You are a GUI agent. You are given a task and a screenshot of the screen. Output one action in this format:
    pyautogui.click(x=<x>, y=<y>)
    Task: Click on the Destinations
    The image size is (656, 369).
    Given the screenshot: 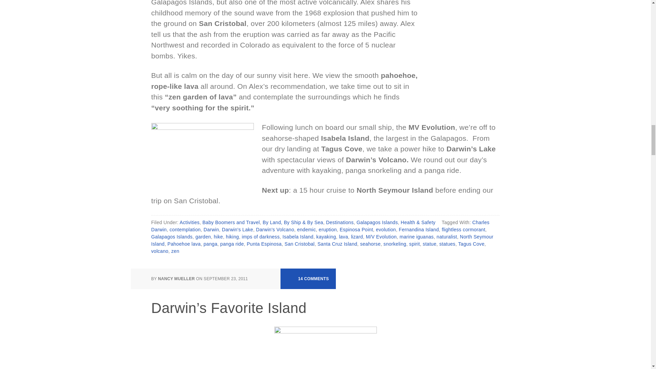 What is the action you would take?
    pyautogui.click(x=340, y=222)
    